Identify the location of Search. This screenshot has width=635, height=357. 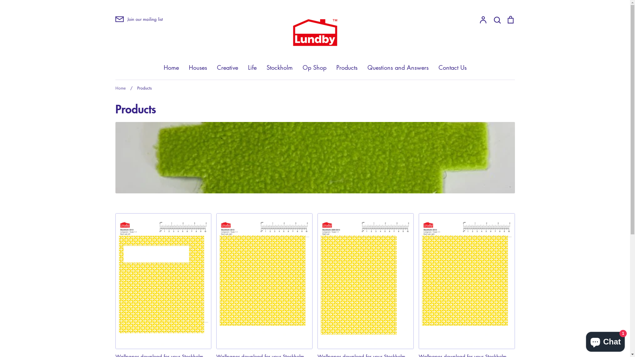
(497, 20).